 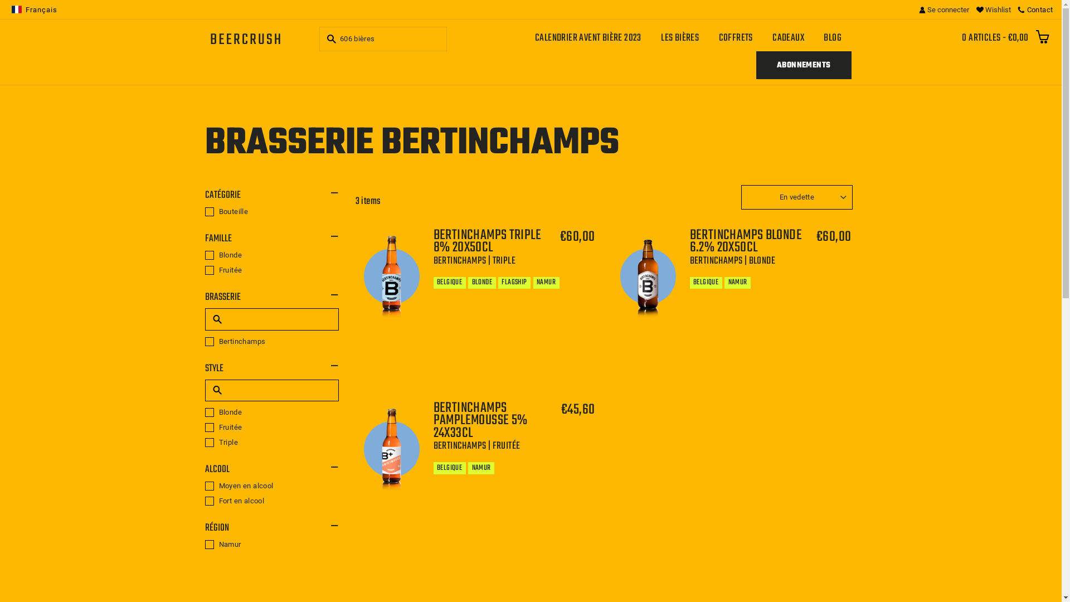 I want to click on COFFRETS, so click(x=736, y=38).